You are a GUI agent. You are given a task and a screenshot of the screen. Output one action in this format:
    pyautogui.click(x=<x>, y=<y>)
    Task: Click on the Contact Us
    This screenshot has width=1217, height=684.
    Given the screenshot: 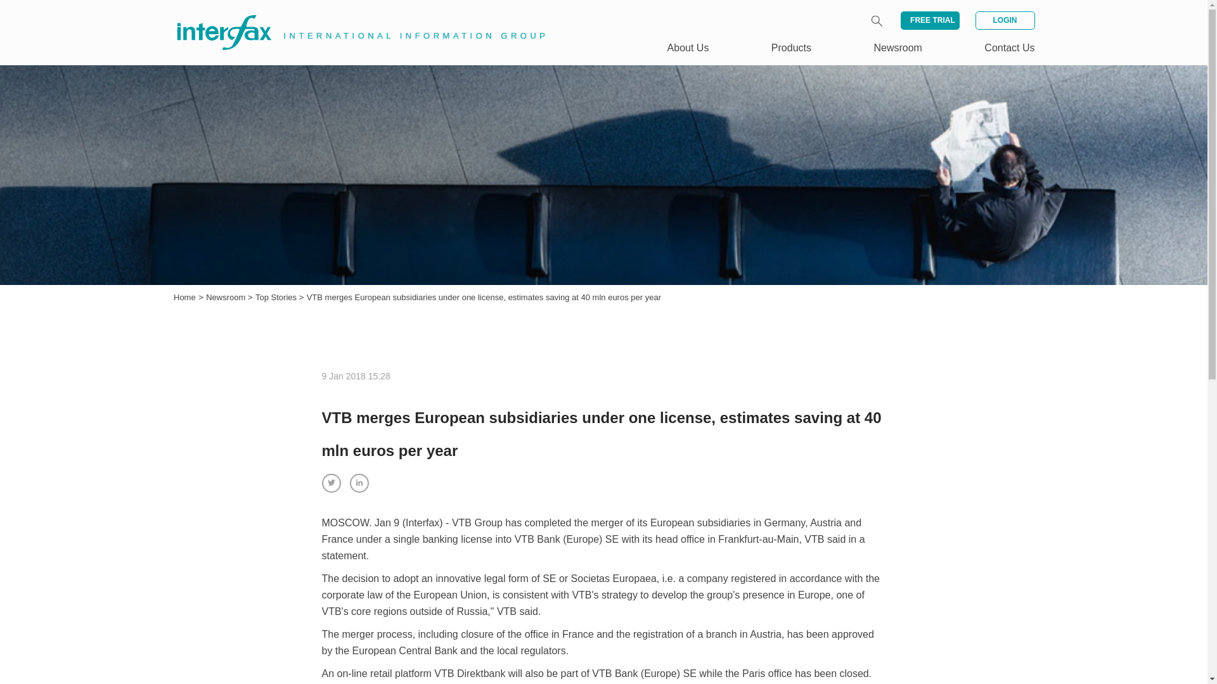 What is the action you would take?
    pyautogui.click(x=1009, y=47)
    